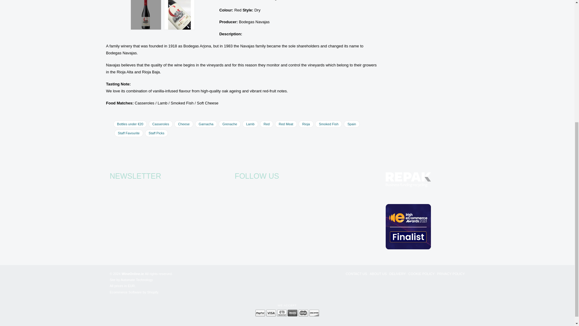 This screenshot has height=326, width=579. Describe the element at coordinates (179, 15) in the screenshot. I see `Bodegas Navajas Garnacha Single Bottle` at that location.